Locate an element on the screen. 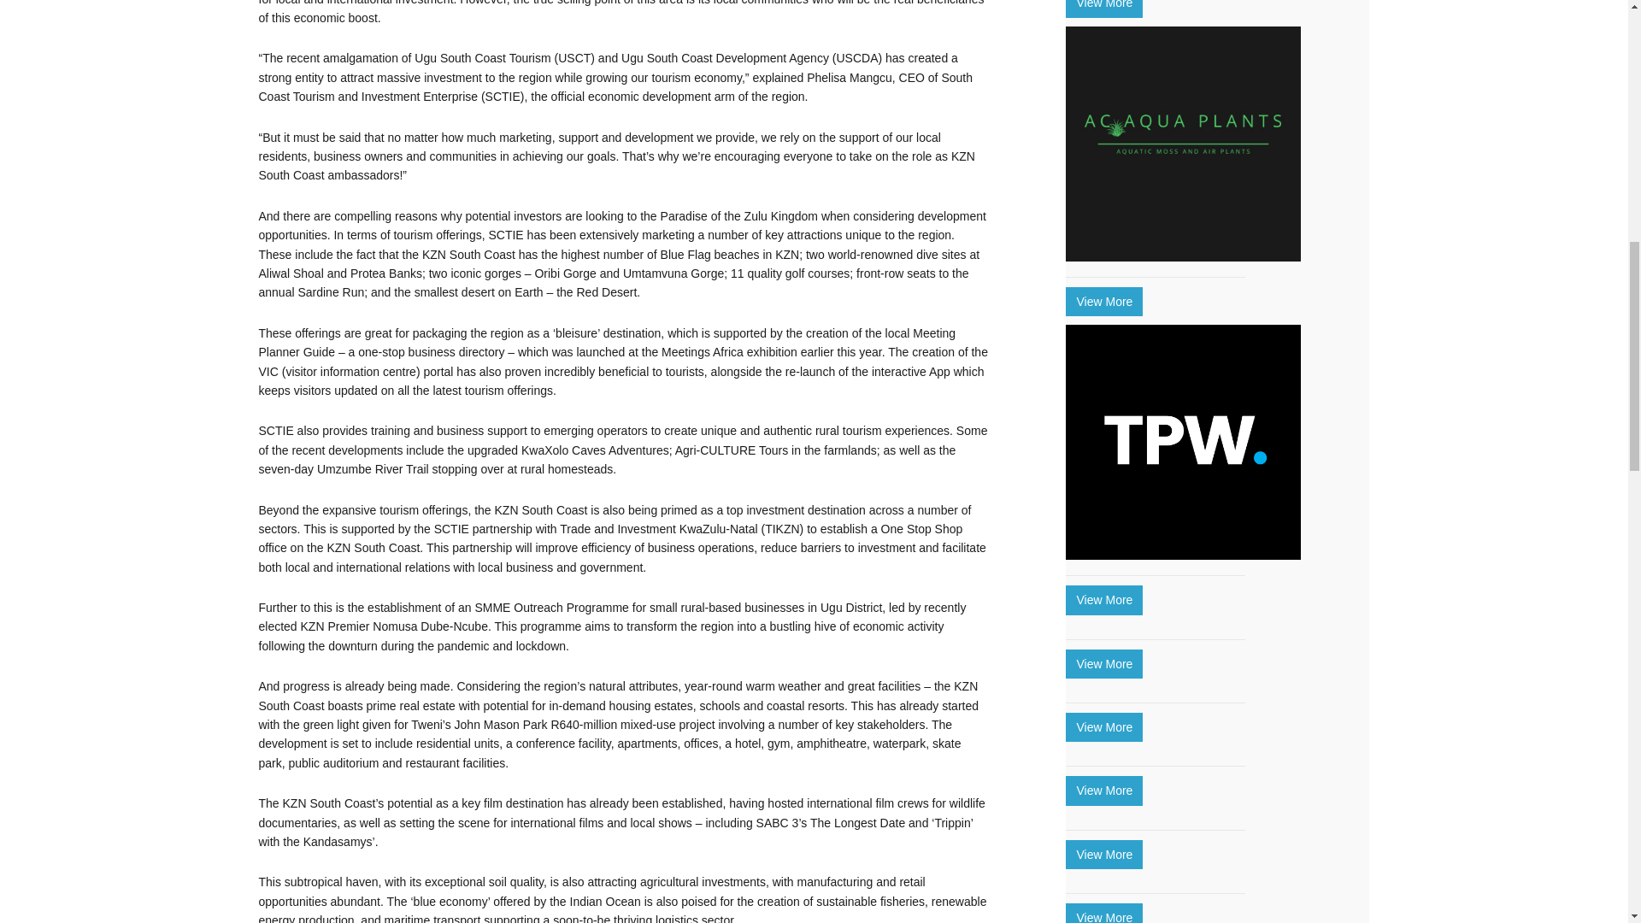 The height and width of the screenshot is (923, 1641). View More is located at coordinates (1103, 301).